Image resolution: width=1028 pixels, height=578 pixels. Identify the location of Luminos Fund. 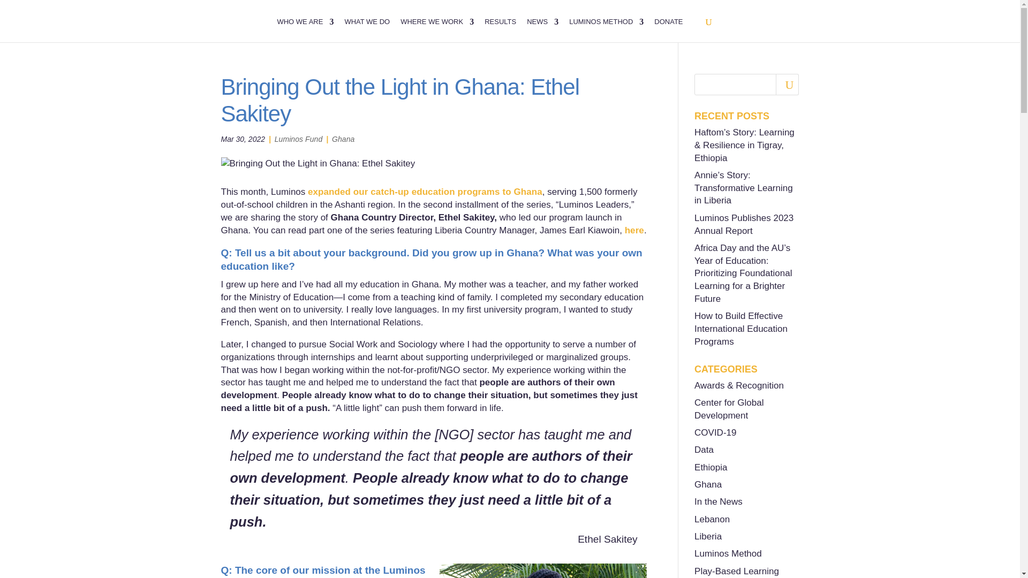
(298, 139).